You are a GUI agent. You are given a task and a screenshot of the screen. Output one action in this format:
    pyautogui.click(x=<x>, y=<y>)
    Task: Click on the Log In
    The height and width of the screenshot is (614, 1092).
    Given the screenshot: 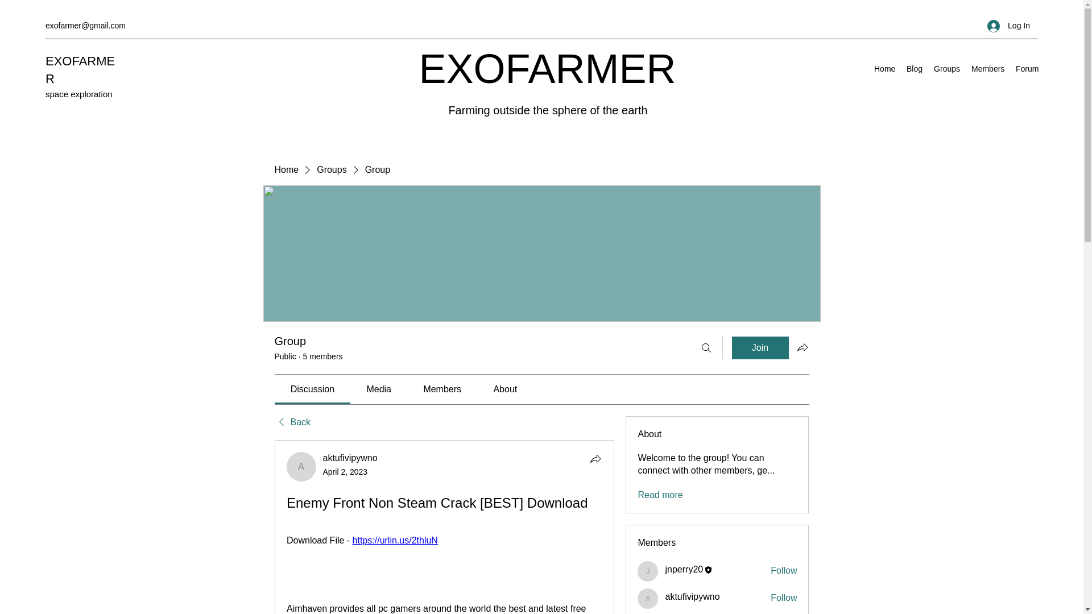 What is the action you would take?
    pyautogui.click(x=1009, y=26)
    